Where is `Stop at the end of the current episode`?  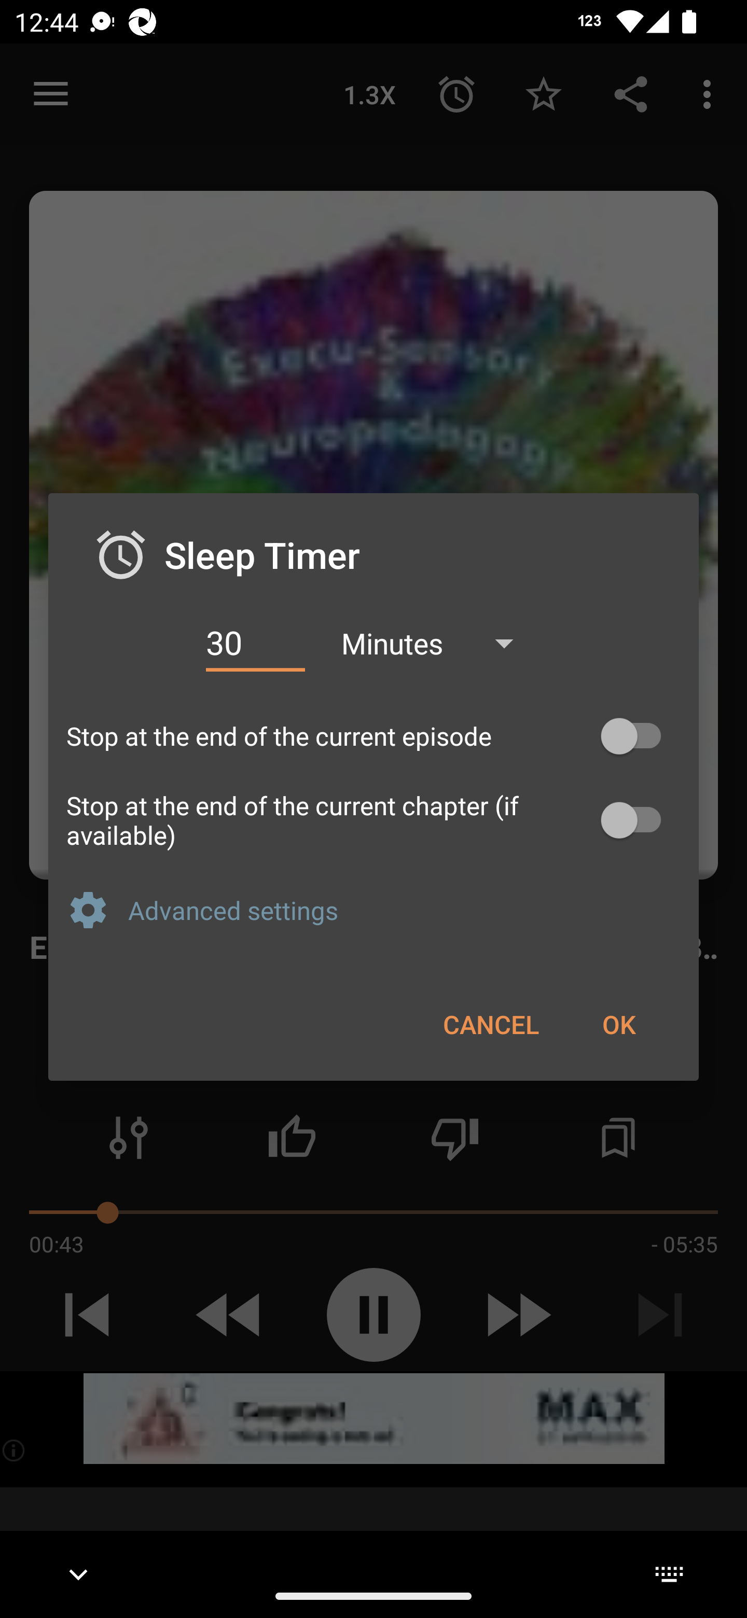
Stop at the end of the current episode is located at coordinates (374, 736).